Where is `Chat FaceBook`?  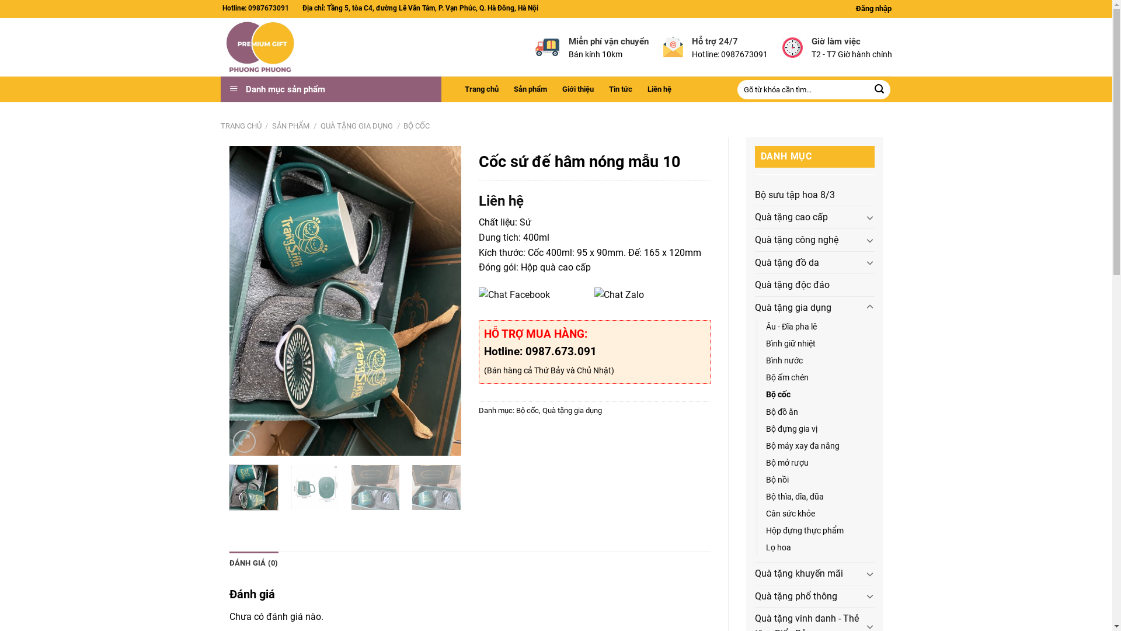
Chat FaceBook is located at coordinates (536, 296).